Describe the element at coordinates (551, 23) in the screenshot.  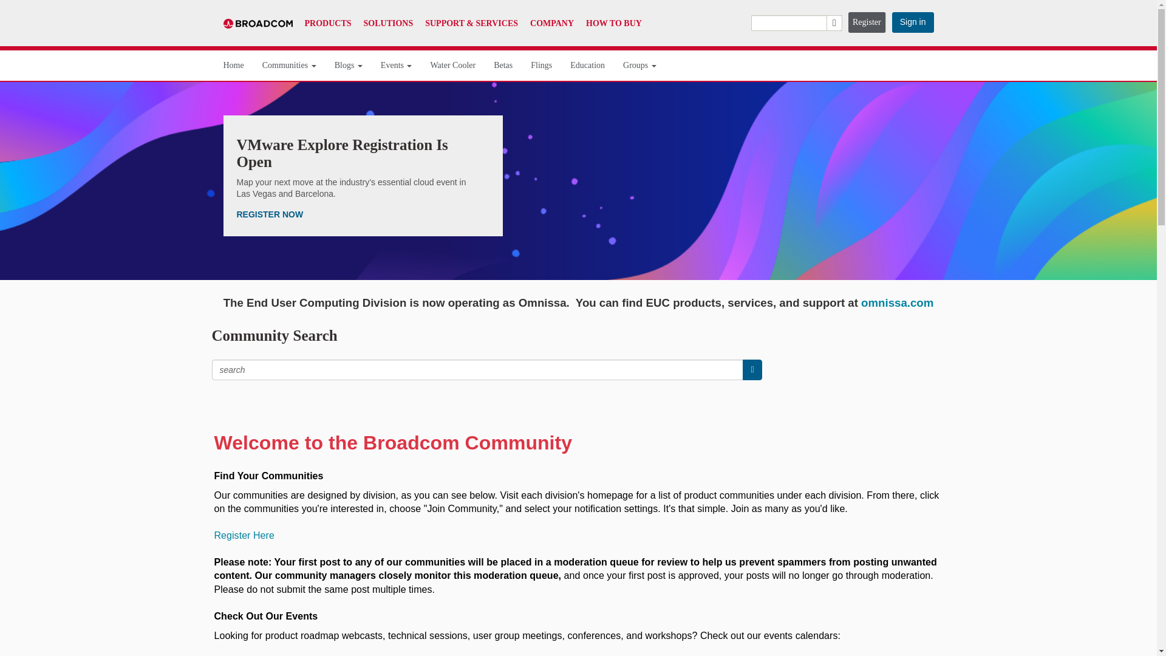
I see `COMPANY` at that location.